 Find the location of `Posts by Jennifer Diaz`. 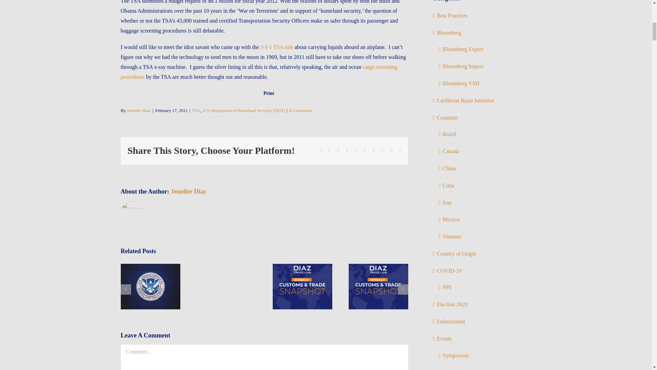

Posts by Jennifer Diaz is located at coordinates (139, 110).